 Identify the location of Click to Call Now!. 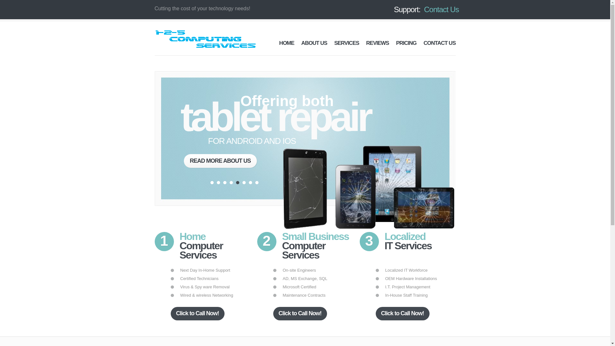
(402, 314).